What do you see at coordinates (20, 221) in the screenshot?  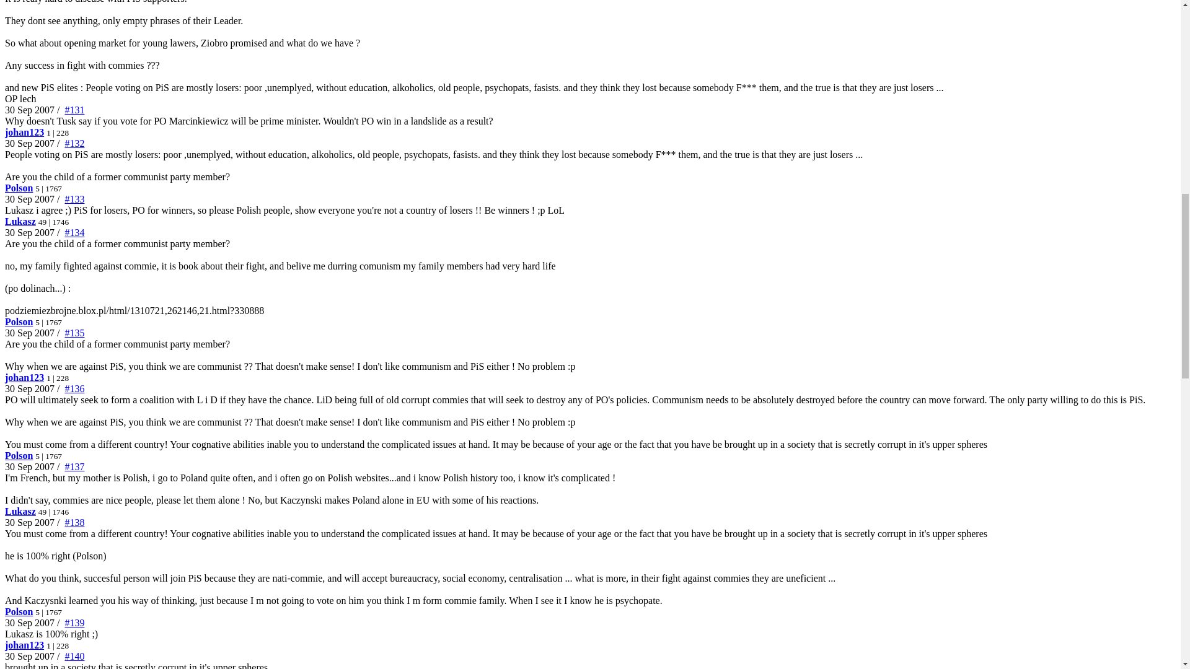 I see `Lukasz` at bounding box center [20, 221].